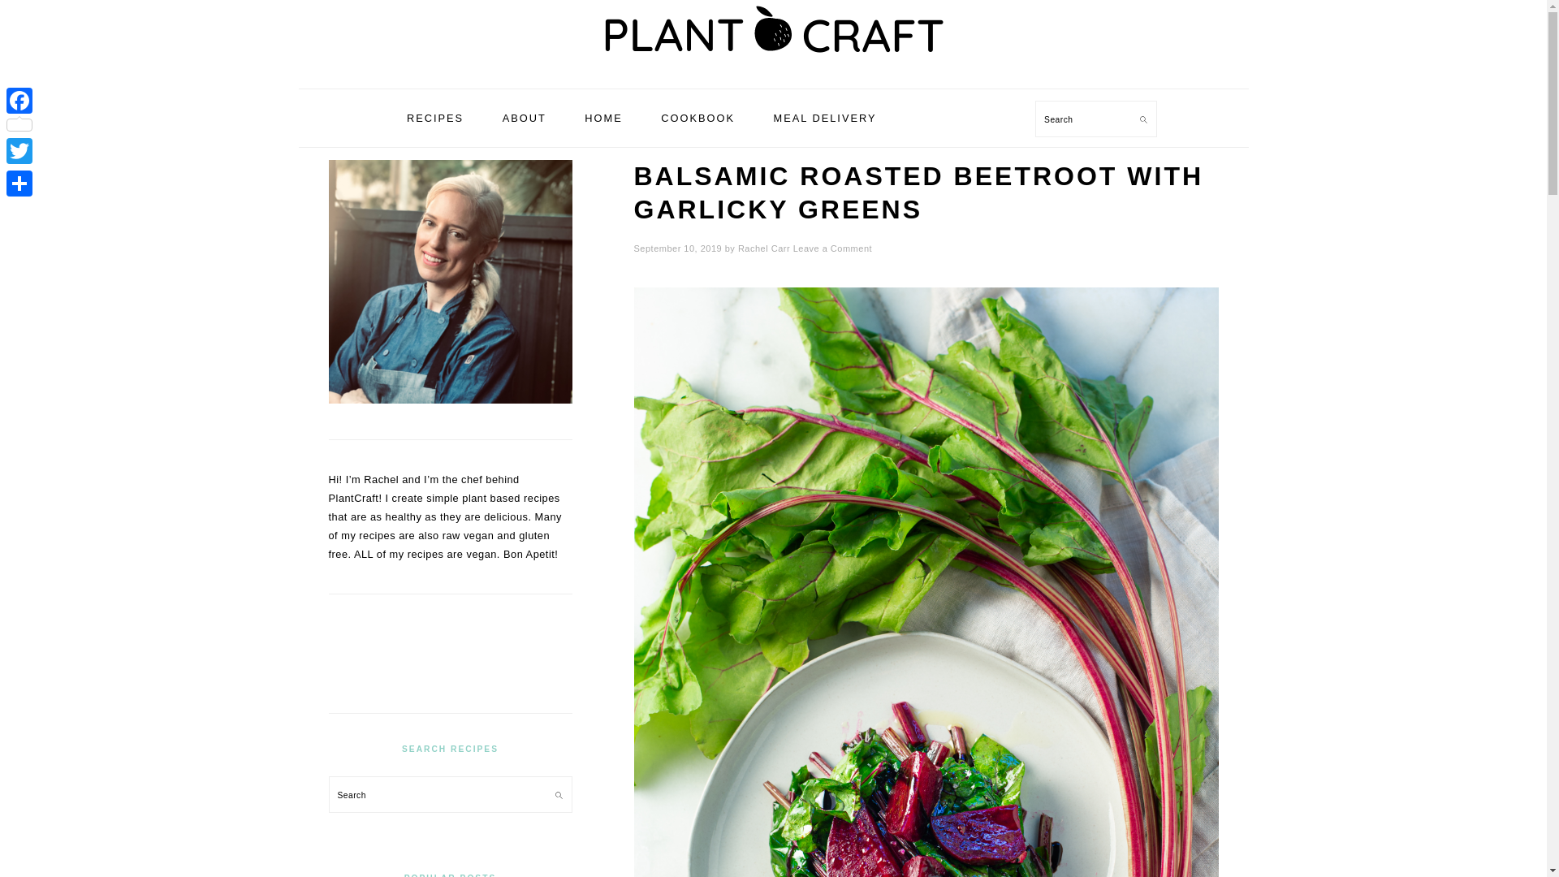  Describe the element at coordinates (773, 70) in the screenshot. I see `Plant Craft` at that location.